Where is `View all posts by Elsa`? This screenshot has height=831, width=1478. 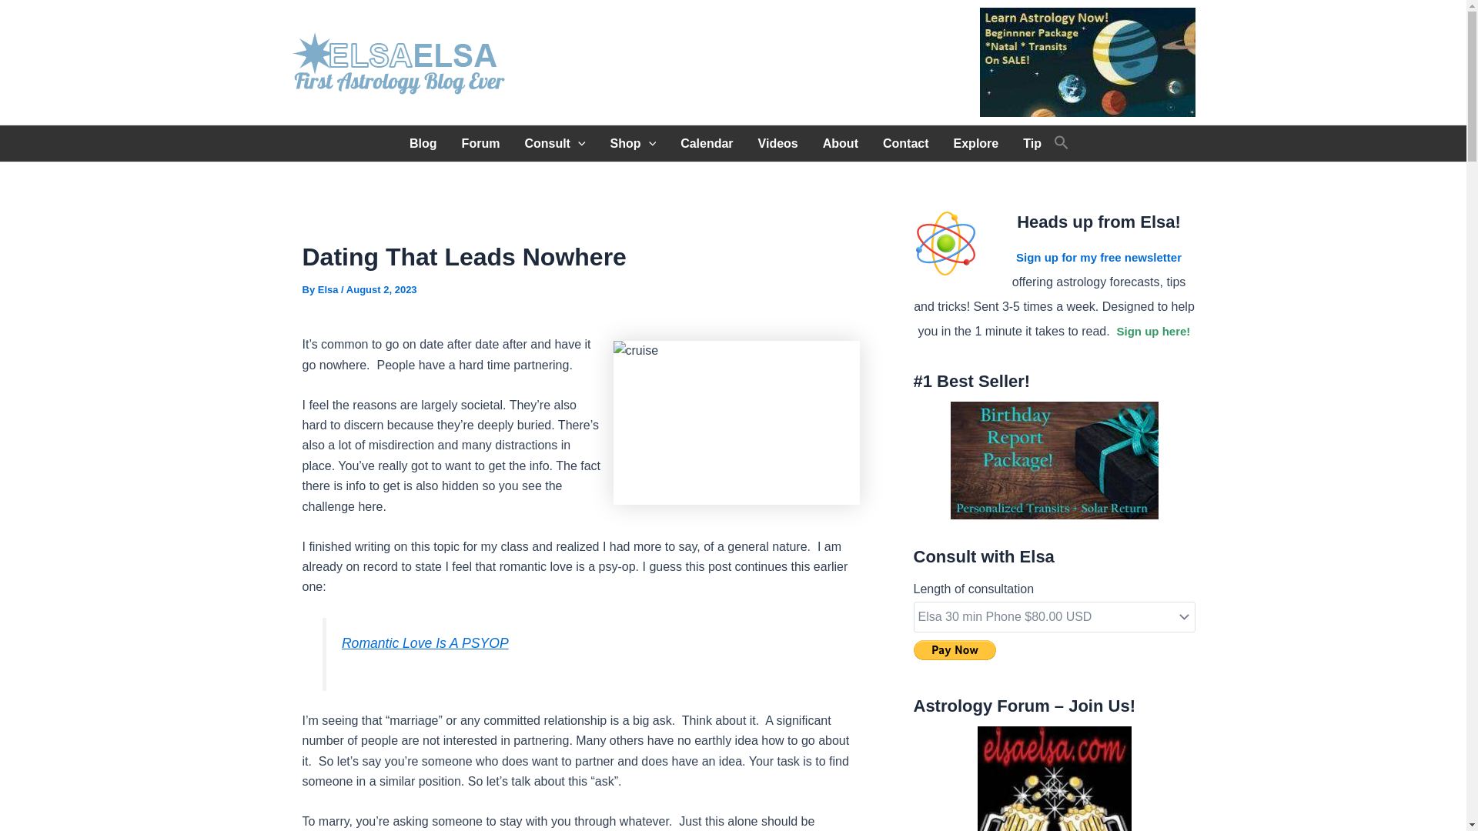
View all posts by Elsa is located at coordinates (329, 289).